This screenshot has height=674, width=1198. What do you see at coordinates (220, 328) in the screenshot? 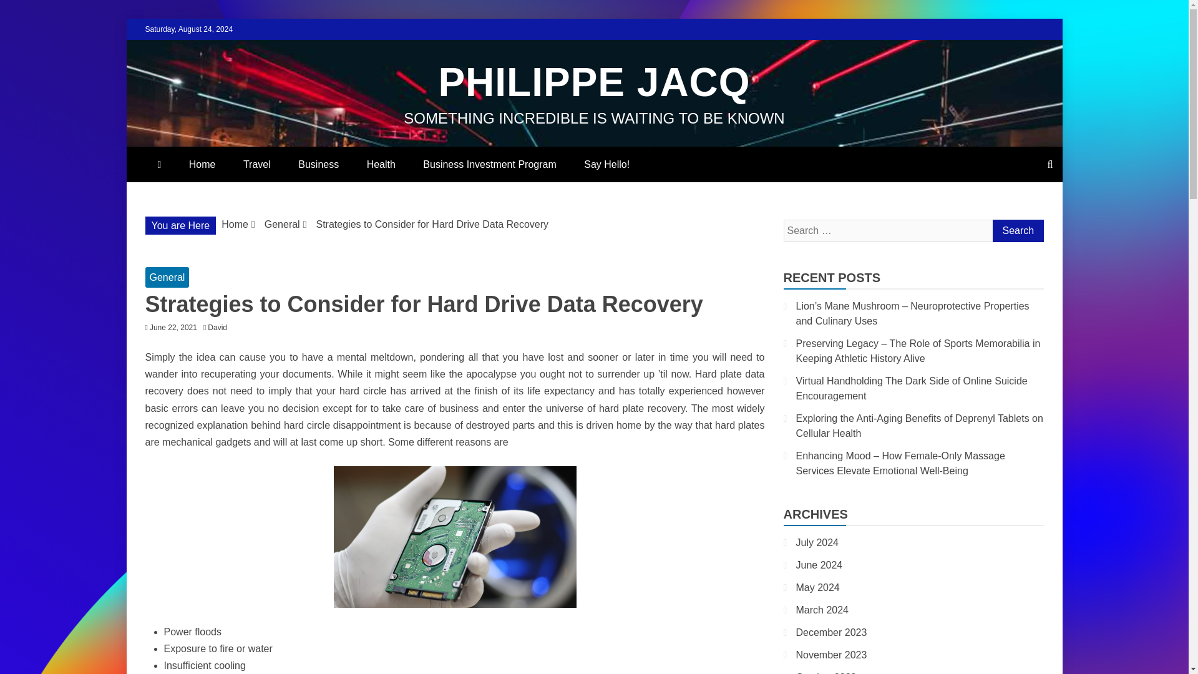
I see `David` at bounding box center [220, 328].